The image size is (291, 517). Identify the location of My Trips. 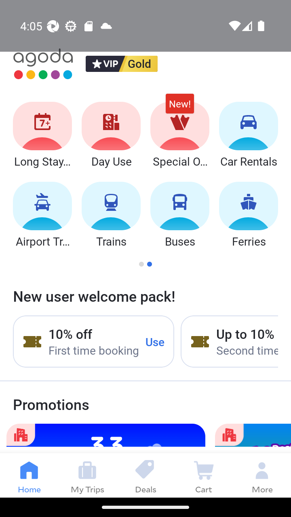
(87, 475).